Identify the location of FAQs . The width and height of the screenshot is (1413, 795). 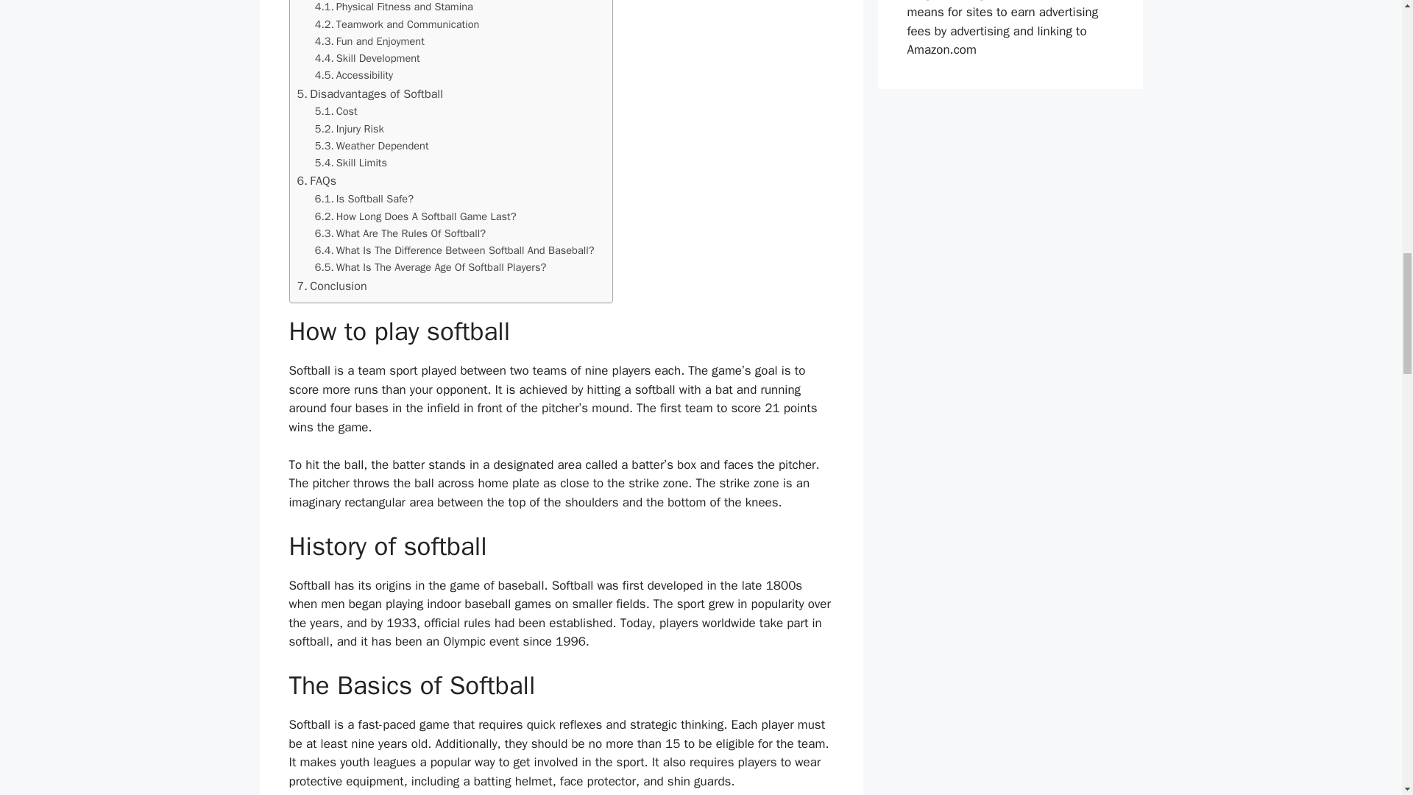
(318, 181).